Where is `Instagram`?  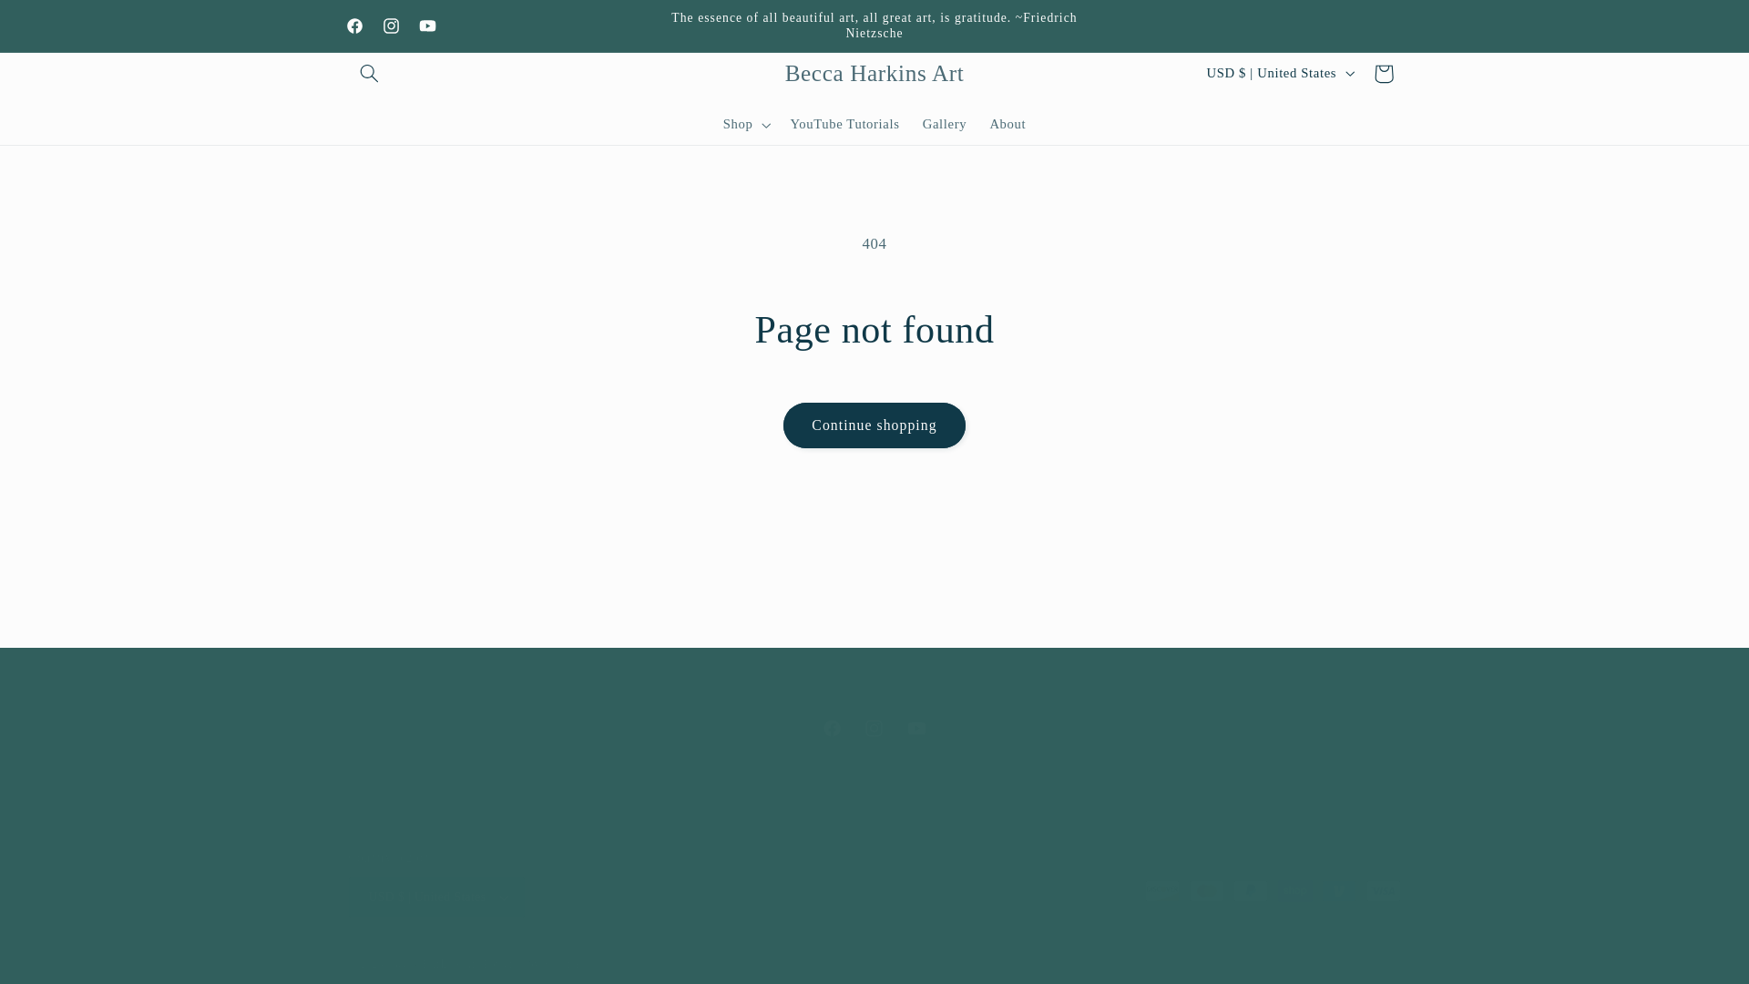 Instagram is located at coordinates (533, 963).